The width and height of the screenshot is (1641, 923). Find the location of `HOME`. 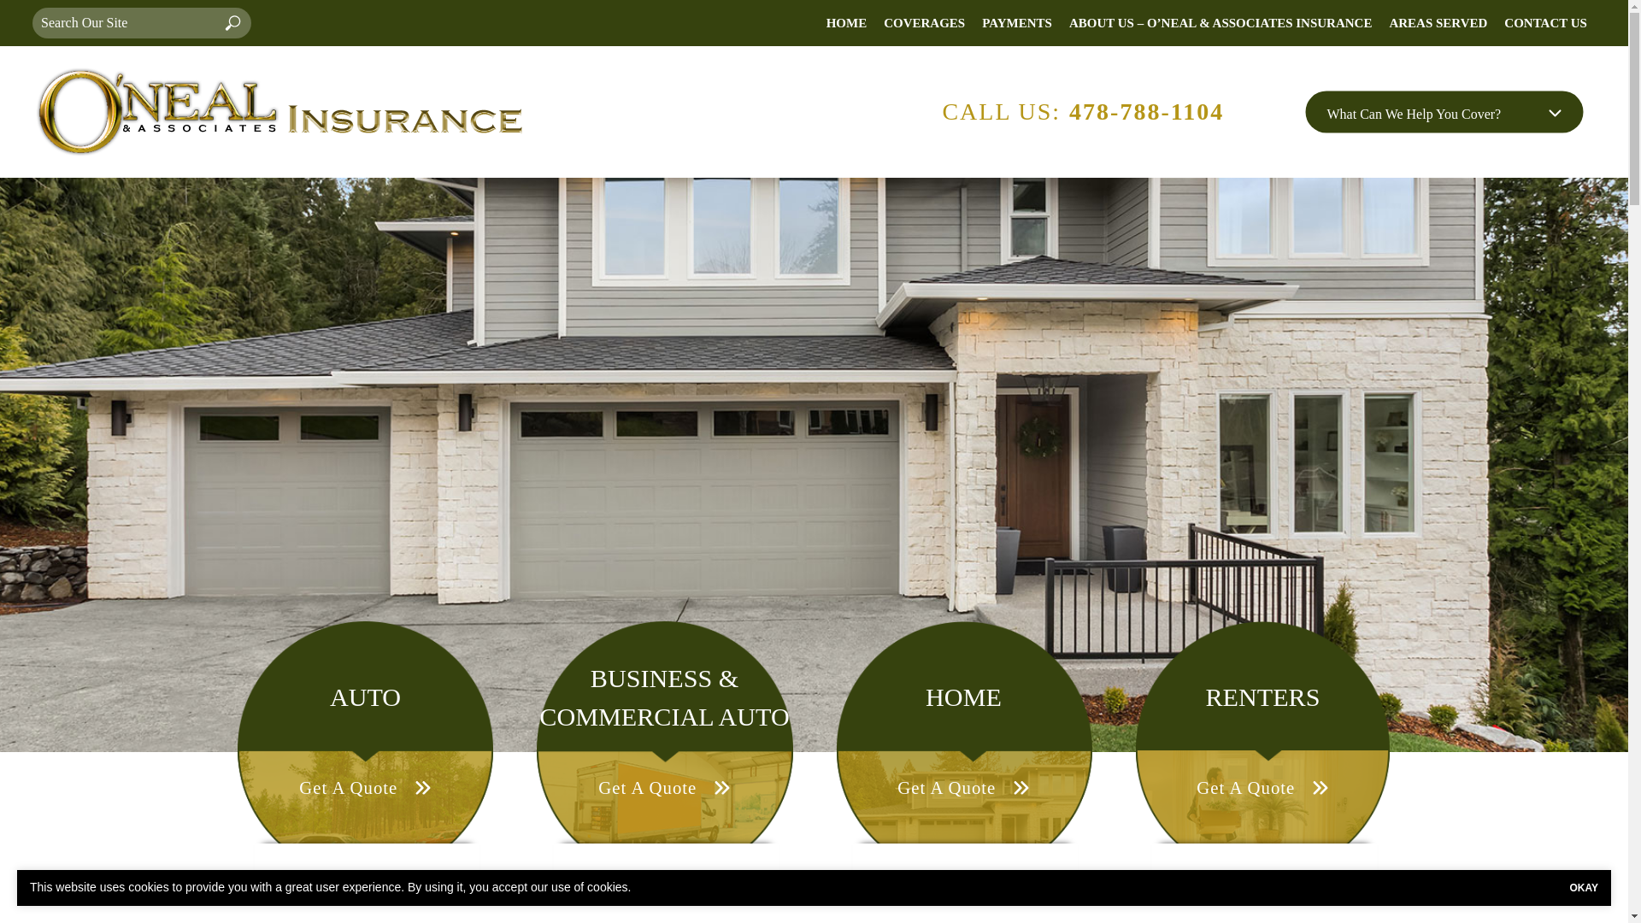

HOME is located at coordinates (846, 23).